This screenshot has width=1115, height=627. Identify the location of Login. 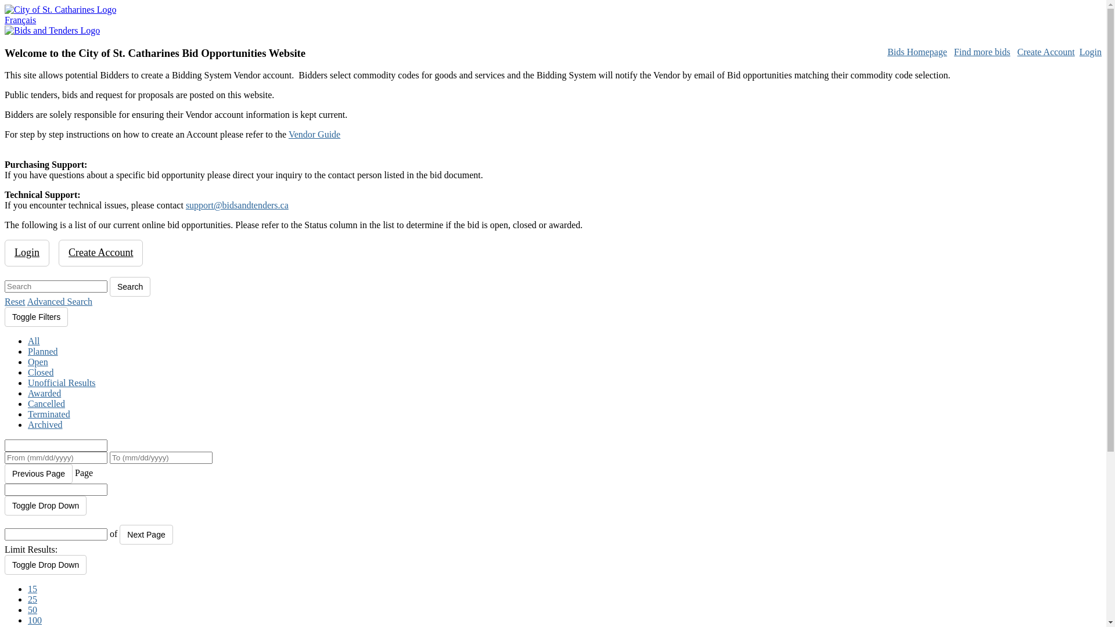
(1091, 52).